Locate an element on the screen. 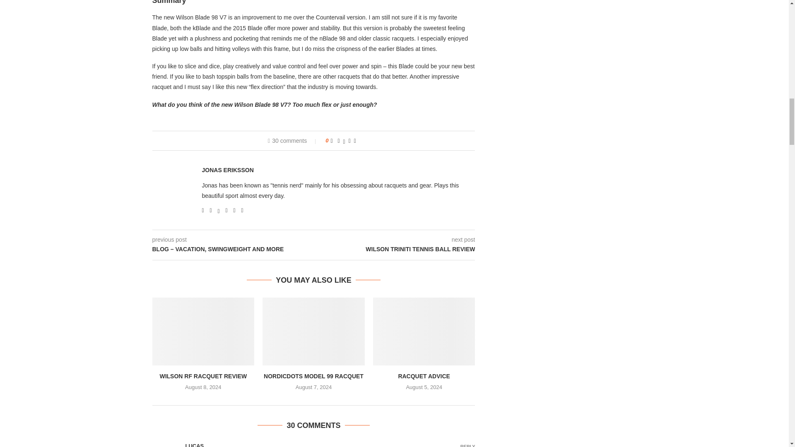 This screenshot has width=795, height=447. Racquet Advice is located at coordinates (424, 332).